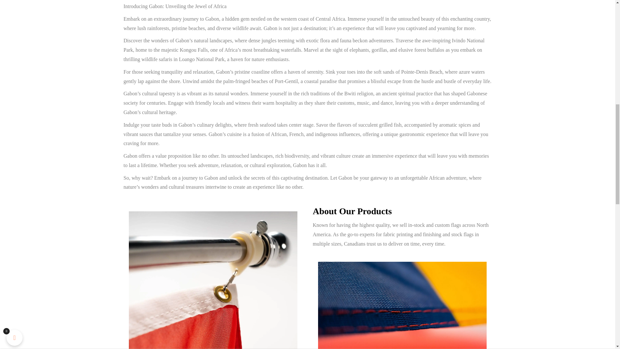 This screenshot has width=620, height=349. I want to click on 1, so click(459, 12).